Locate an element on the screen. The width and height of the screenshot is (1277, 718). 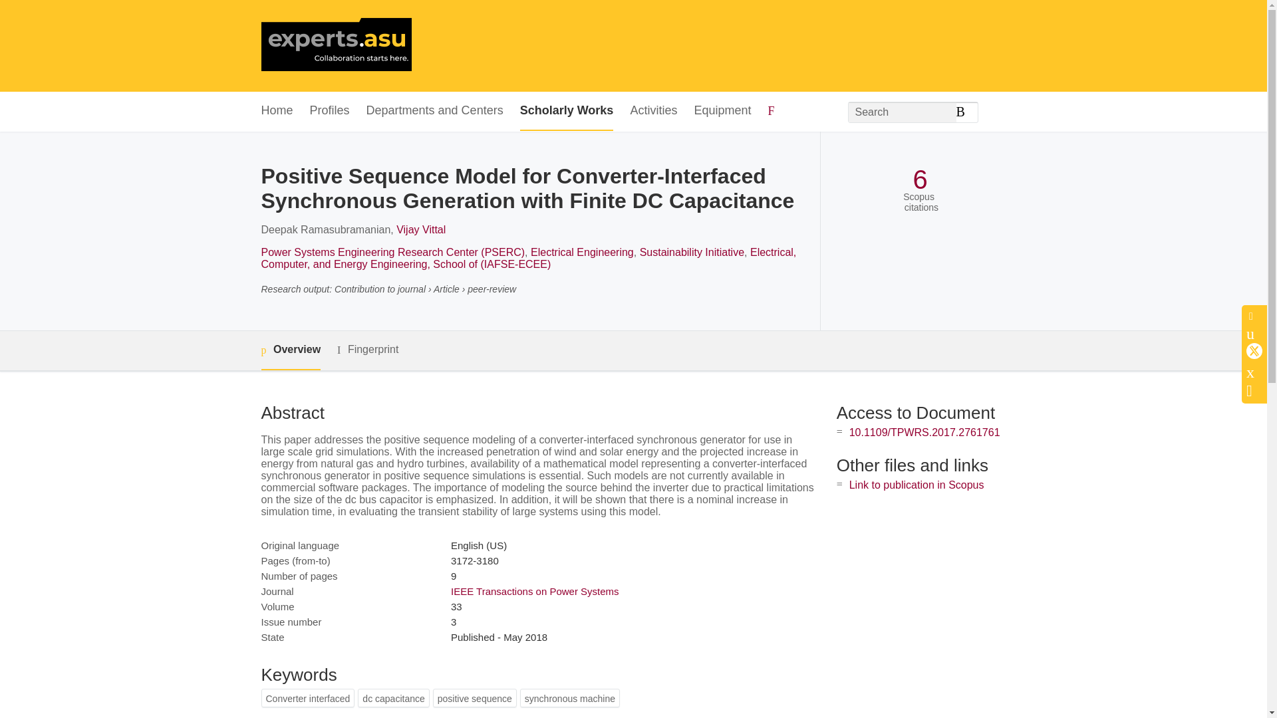
Scholarly Works is located at coordinates (567, 111).